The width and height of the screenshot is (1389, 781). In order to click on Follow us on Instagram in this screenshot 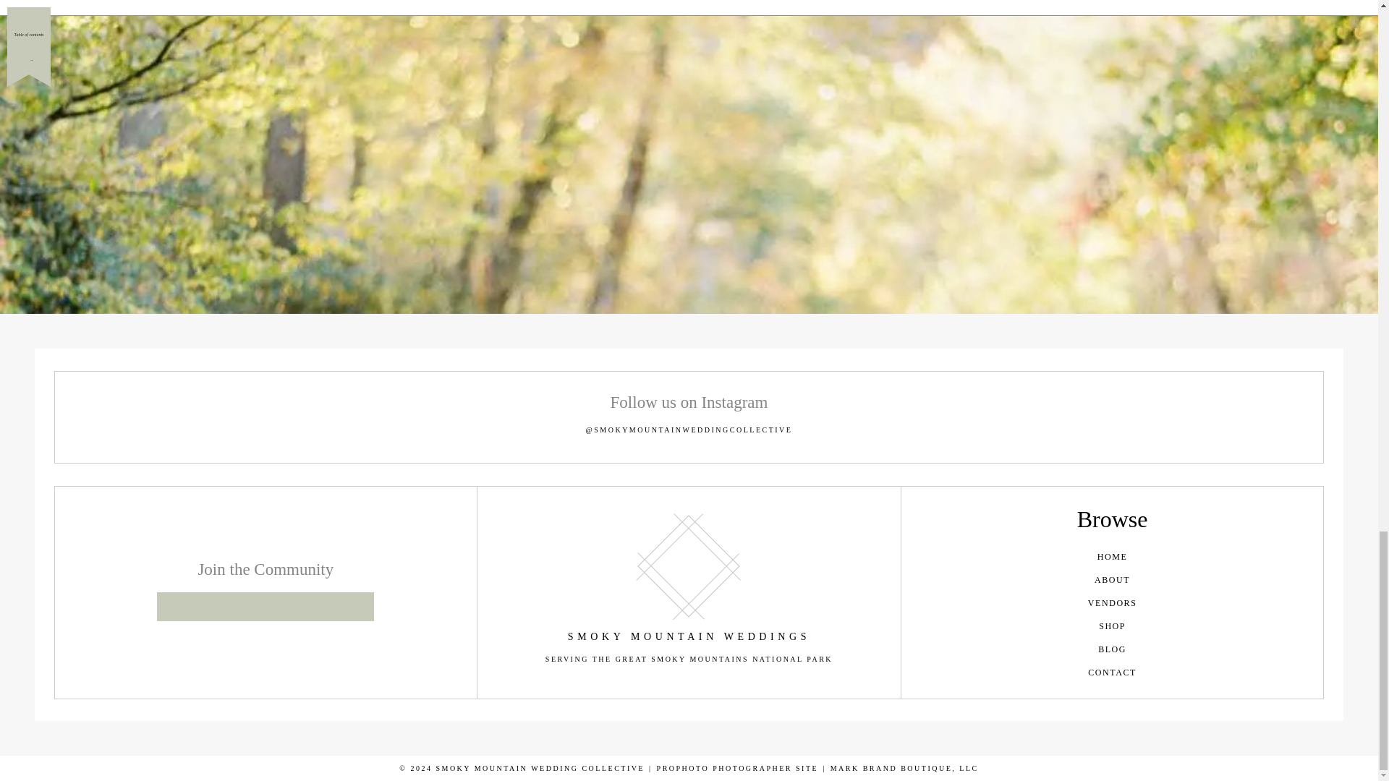, I will do `click(689, 402)`.